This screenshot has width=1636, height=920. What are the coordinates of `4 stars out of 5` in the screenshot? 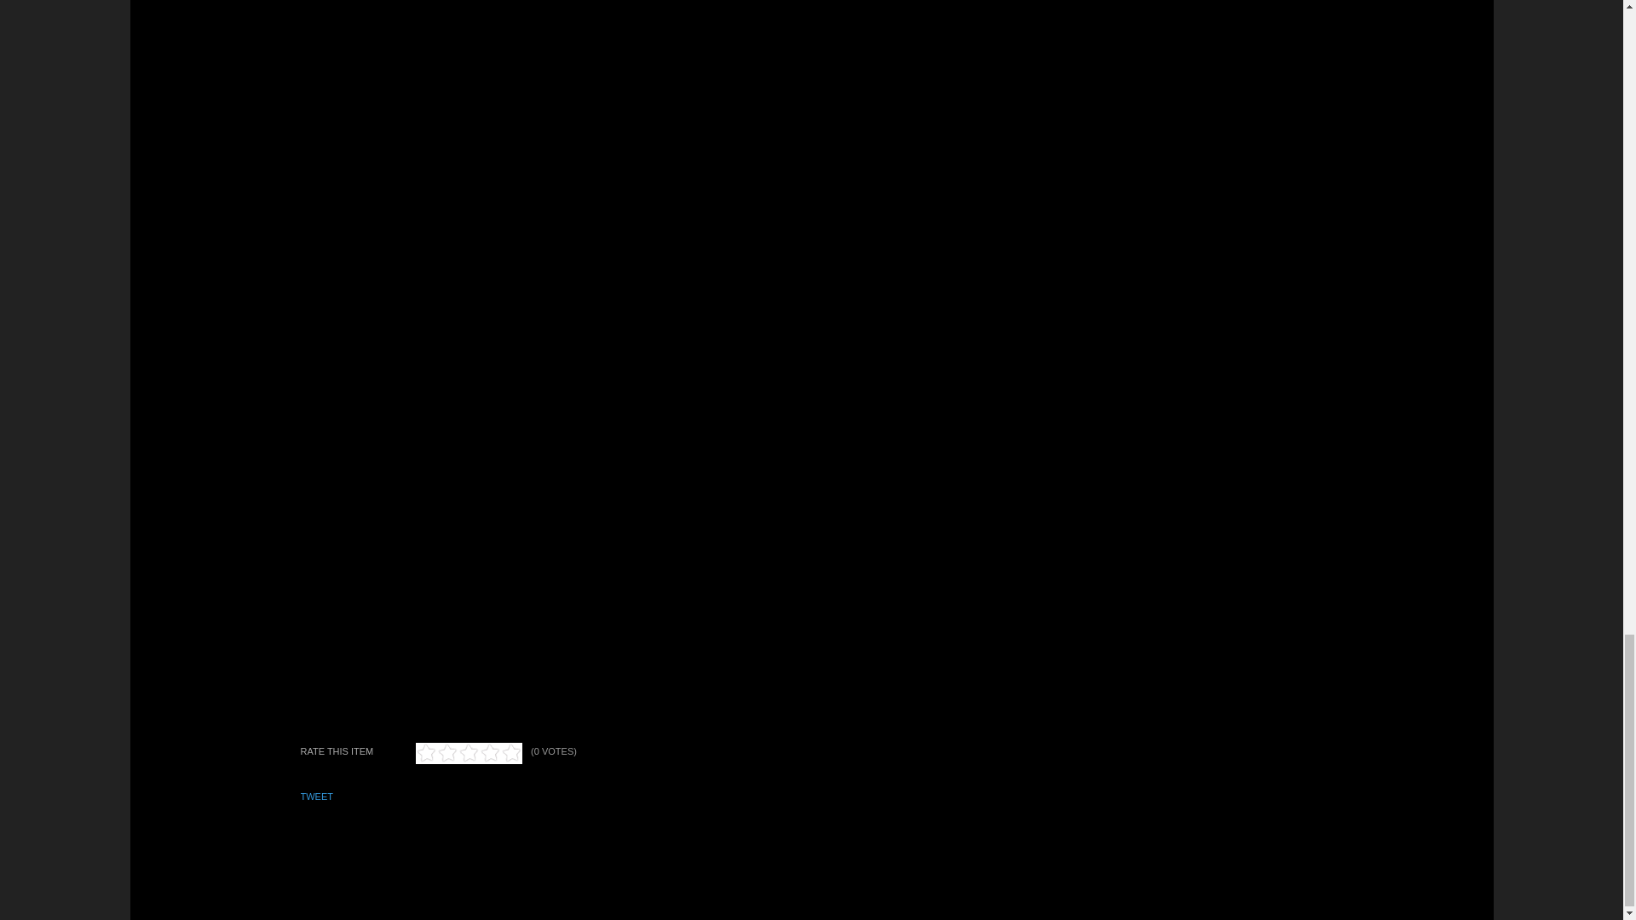 It's located at (458, 753).